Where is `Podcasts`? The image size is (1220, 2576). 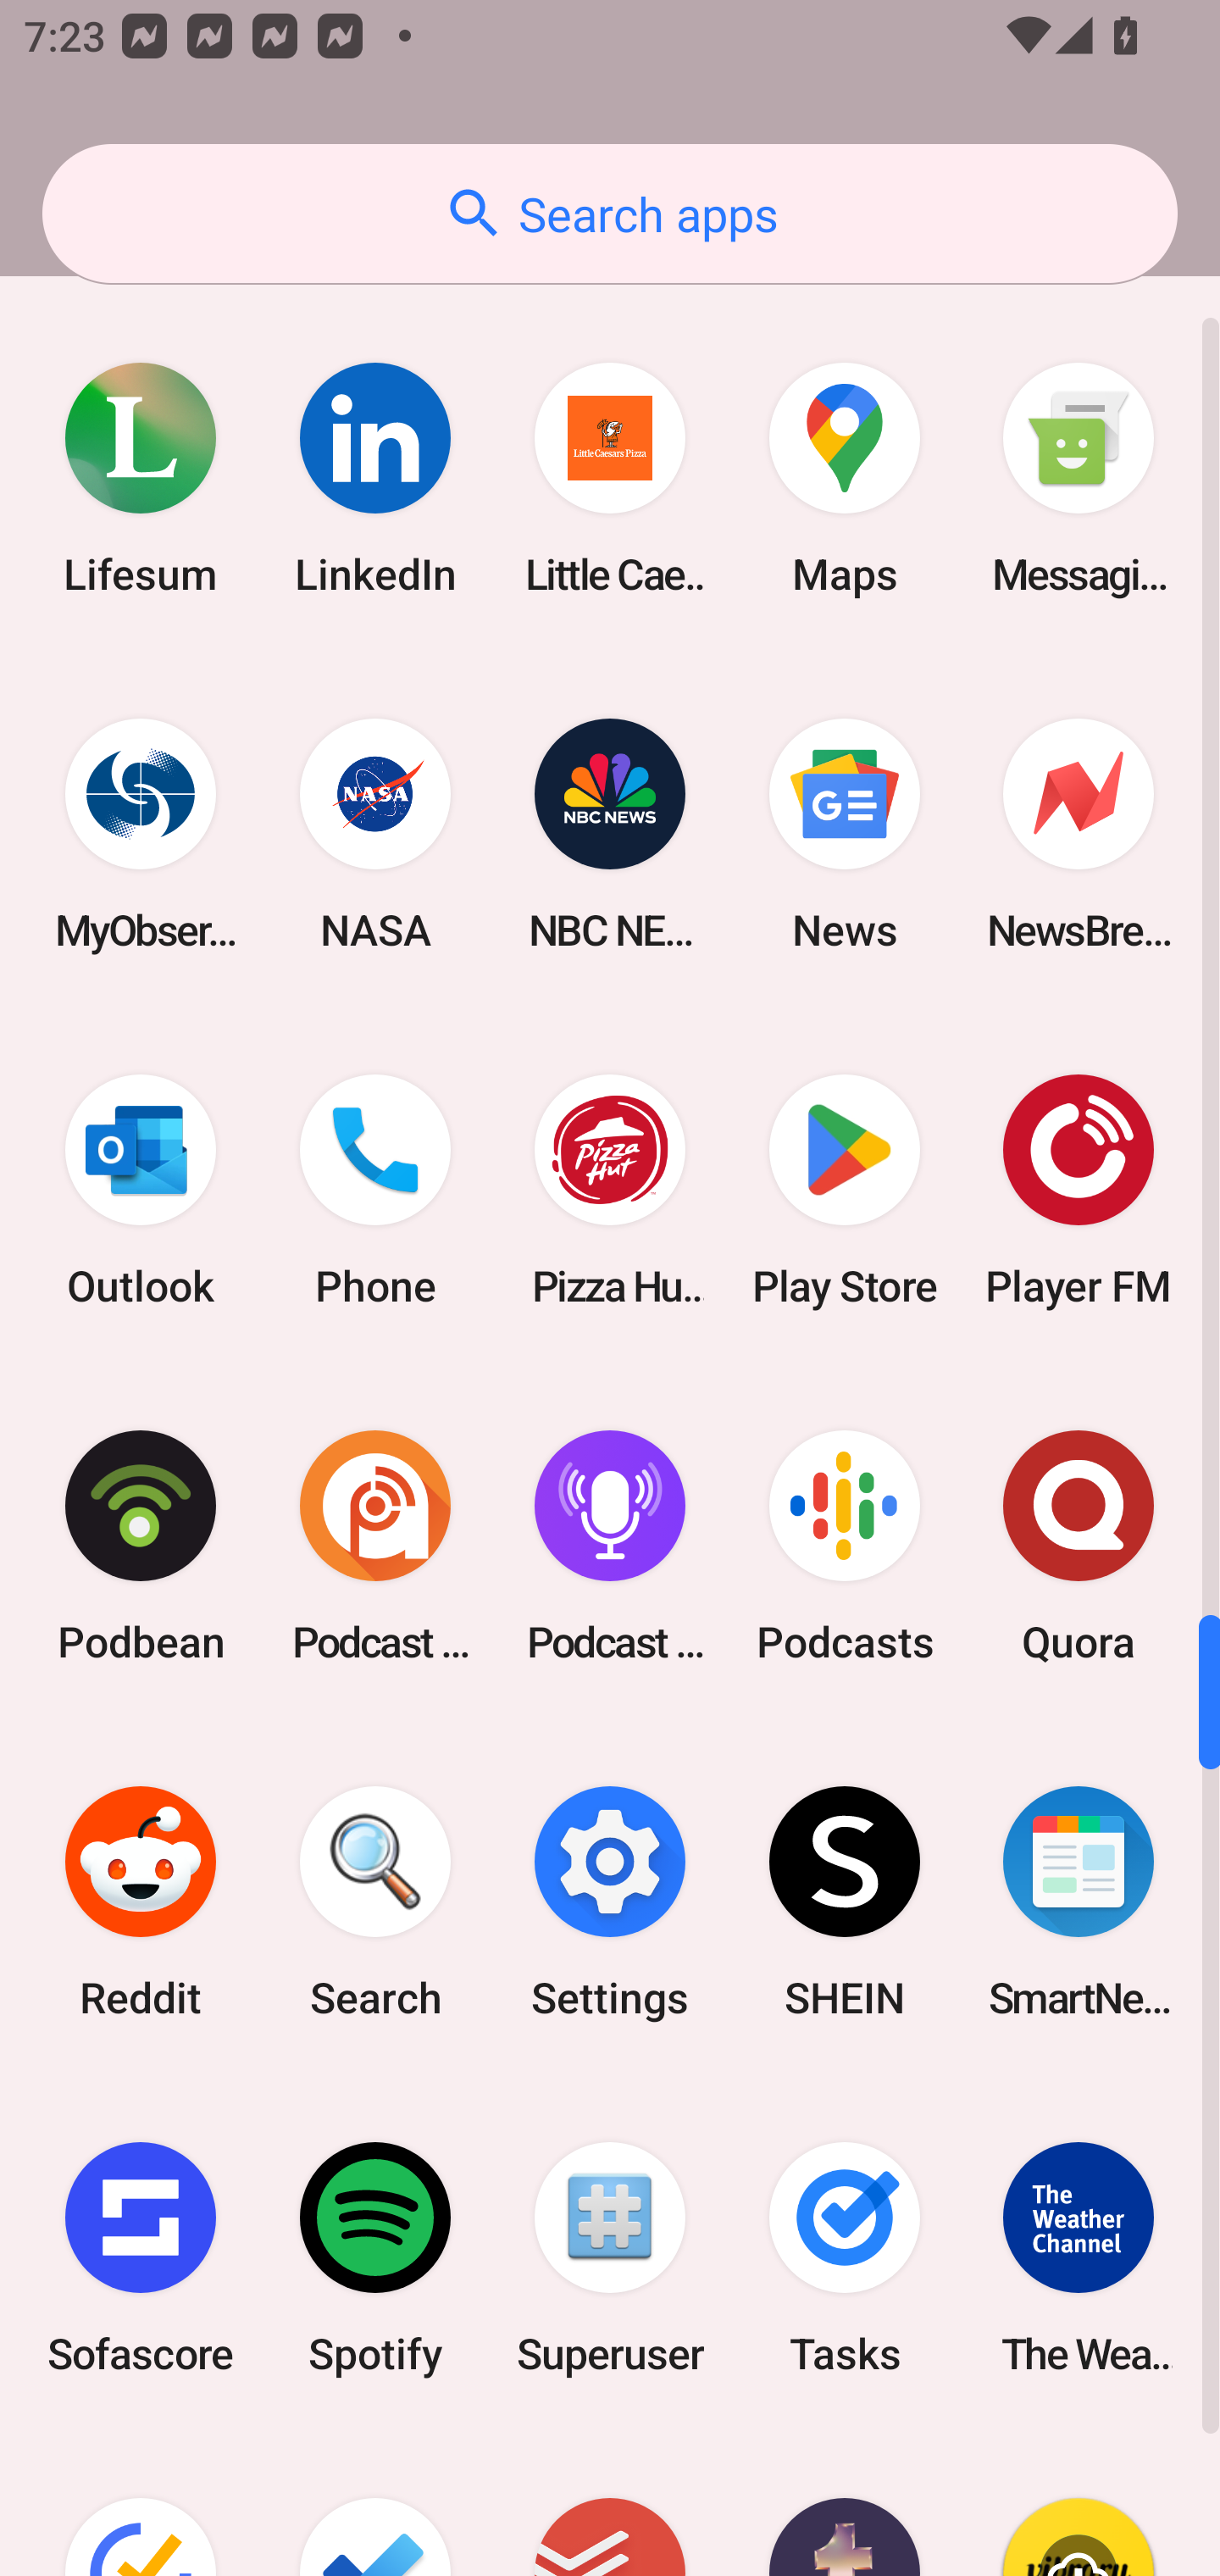 Podcasts is located at coordinates (844, 1546).